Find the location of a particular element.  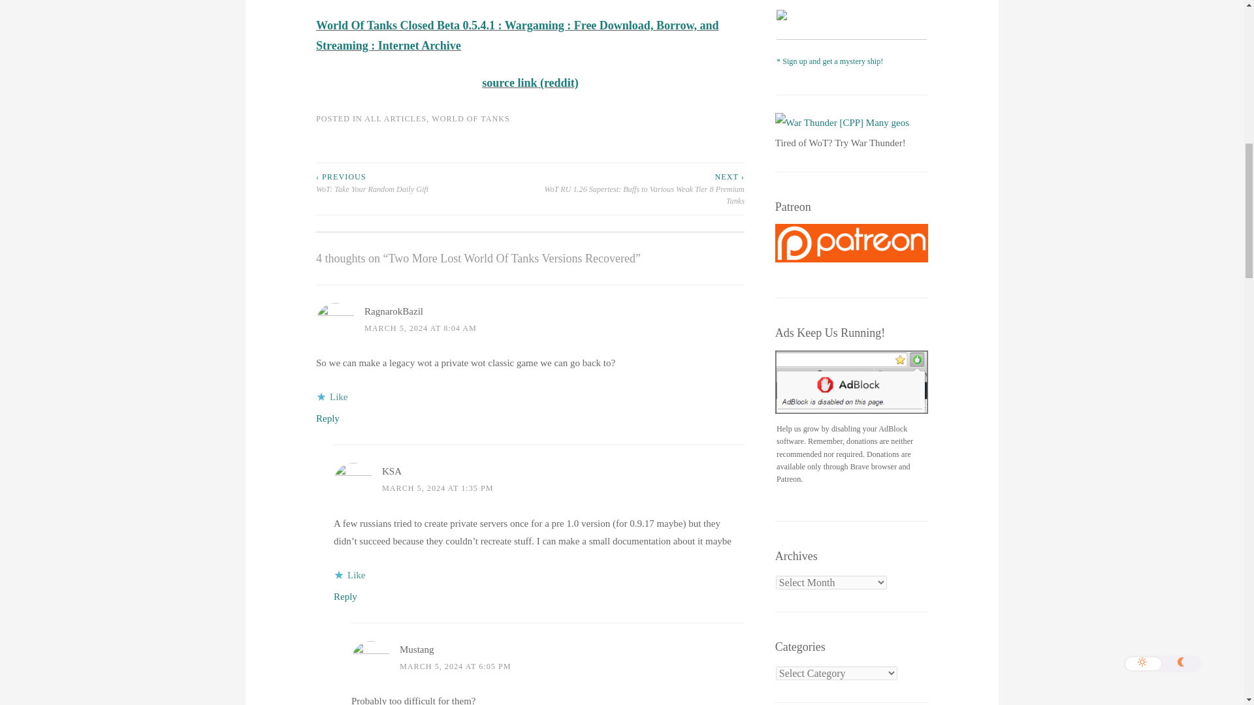

Reply is located at coordinates (345, 597).